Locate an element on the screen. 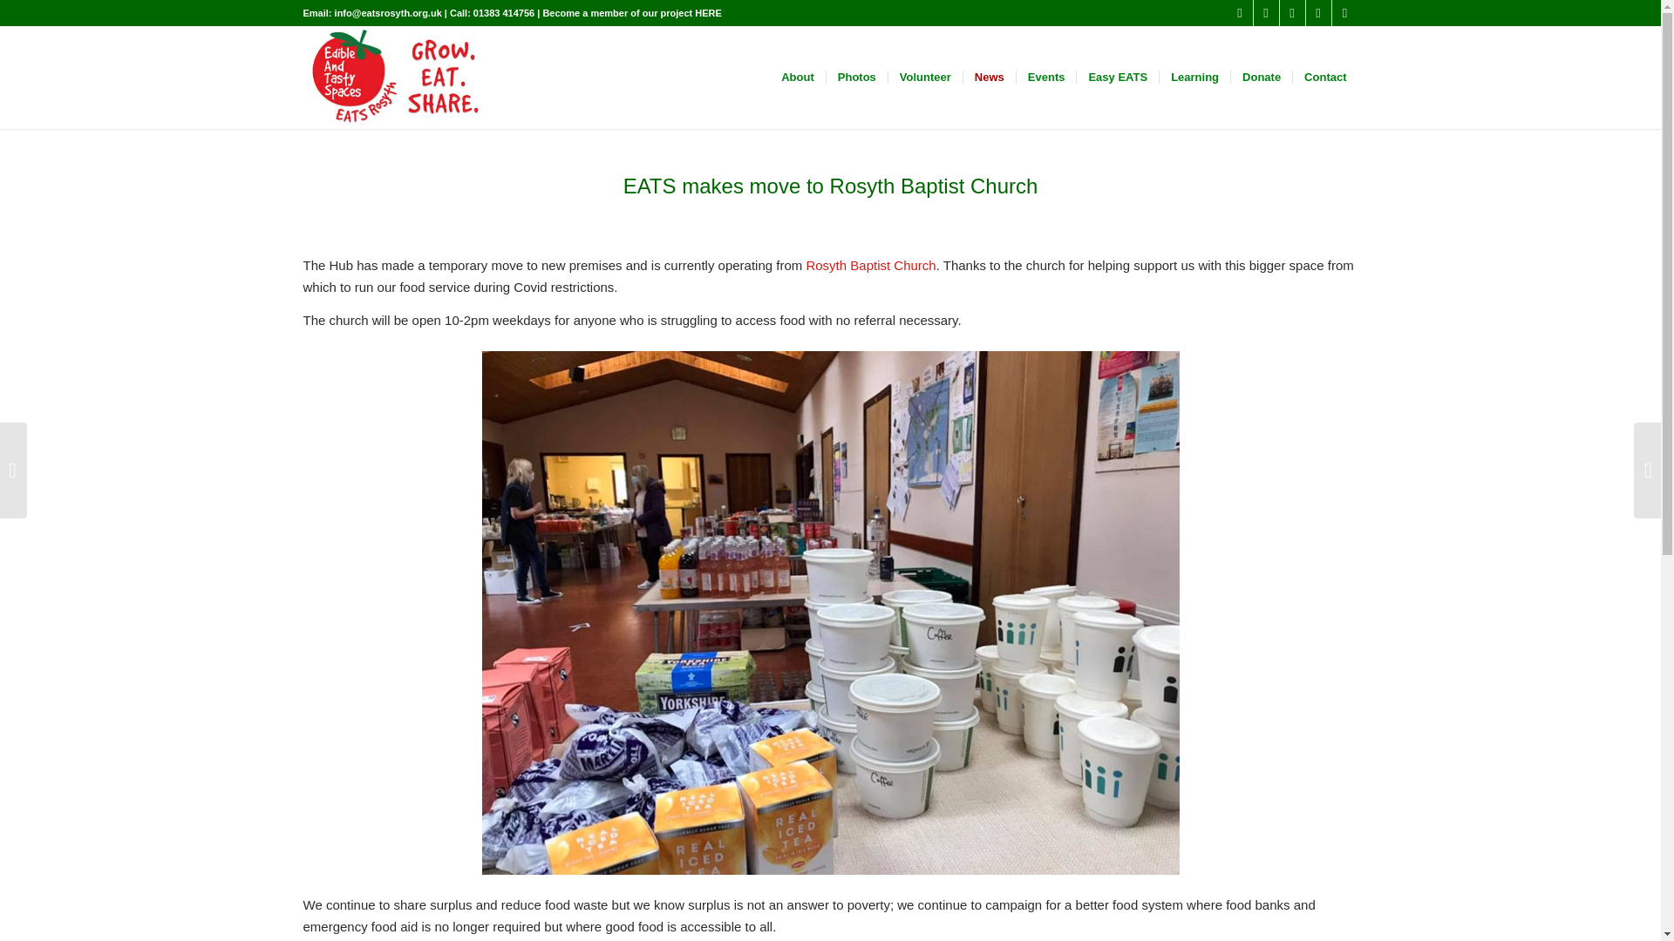 Image resolution: width=1674 pixels, height=941 pixels. Youtube is located at coordinates (1318, 13).